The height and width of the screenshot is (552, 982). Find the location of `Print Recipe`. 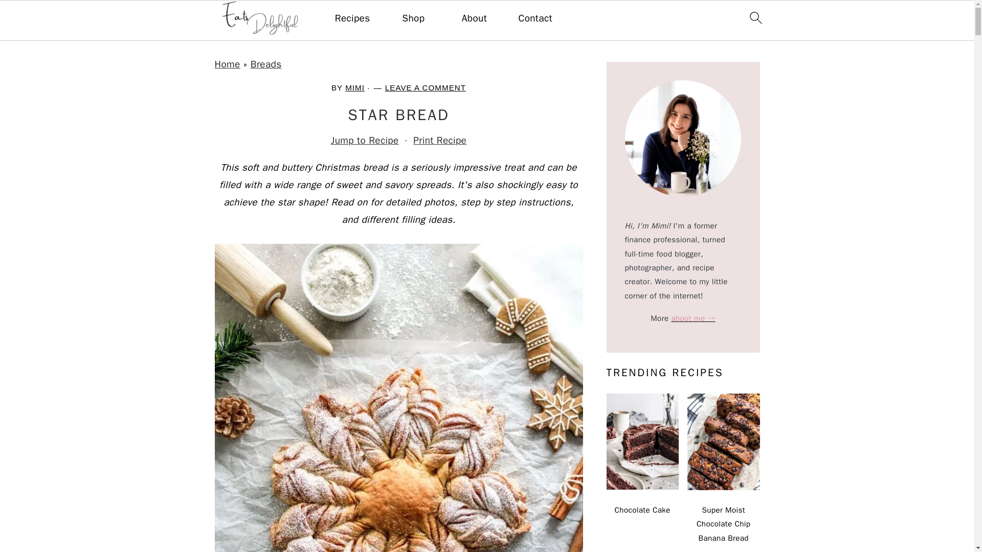

Print Recipe is located at coordinates (440, 140).